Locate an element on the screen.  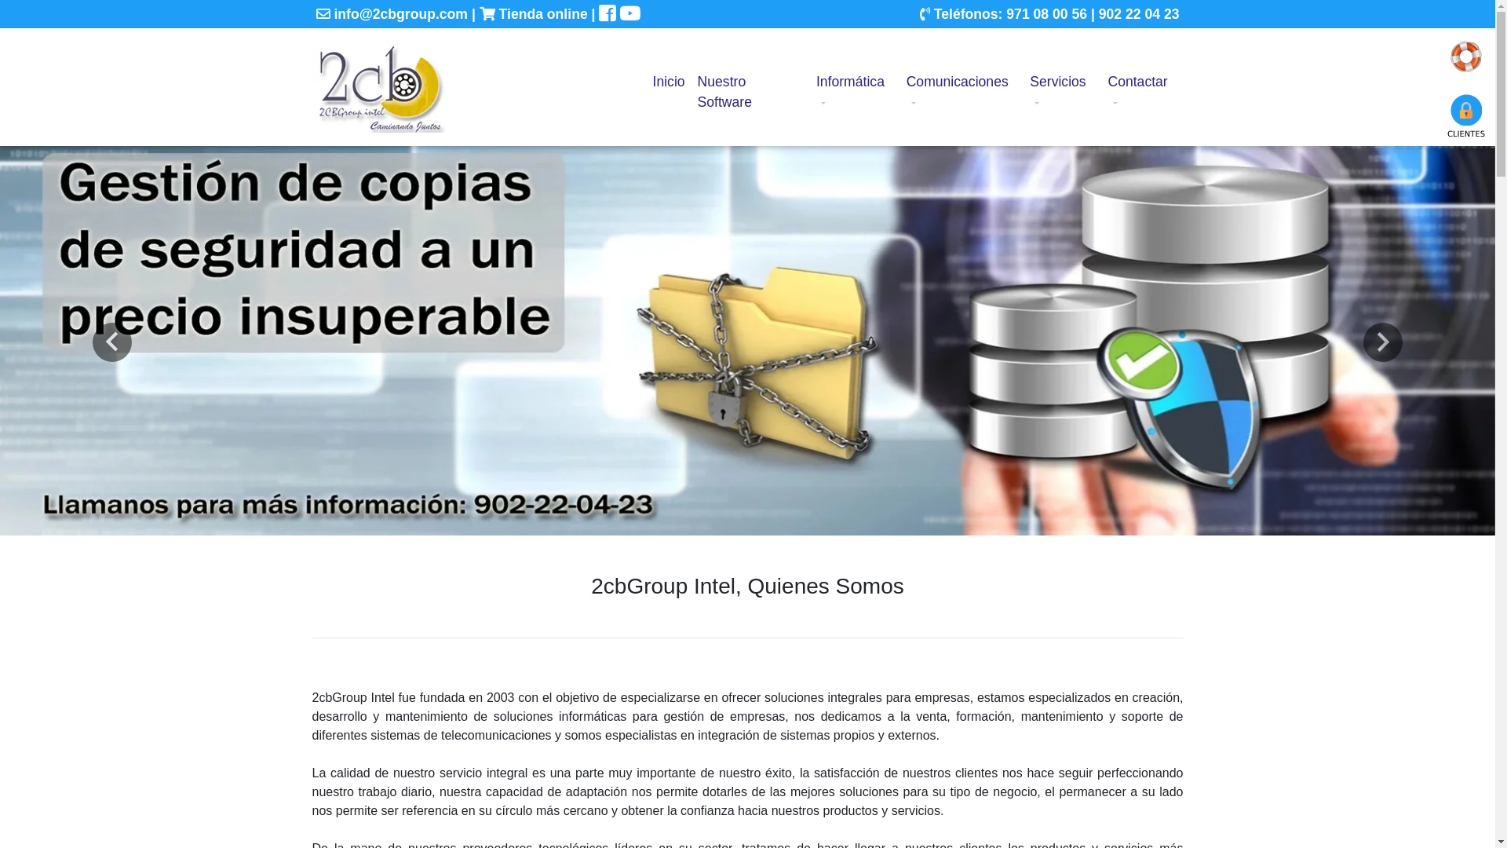
Inicio
(current) is located at coordinates (669, 82).